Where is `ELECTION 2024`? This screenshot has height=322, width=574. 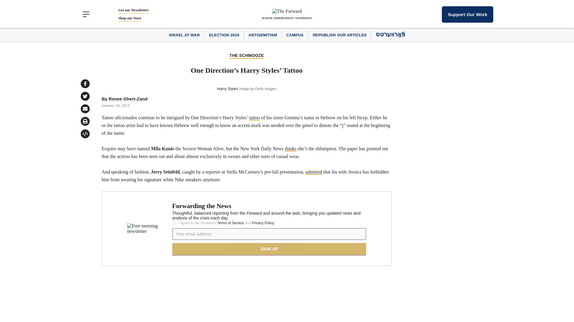 ELECTION 2024 is located at coordinates (224, 35).